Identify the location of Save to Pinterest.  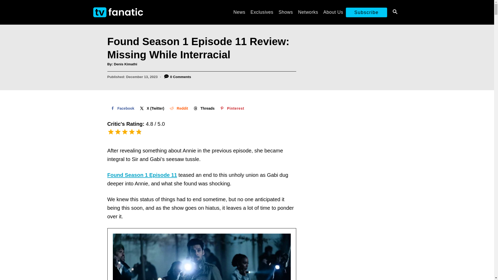
(231, 108).